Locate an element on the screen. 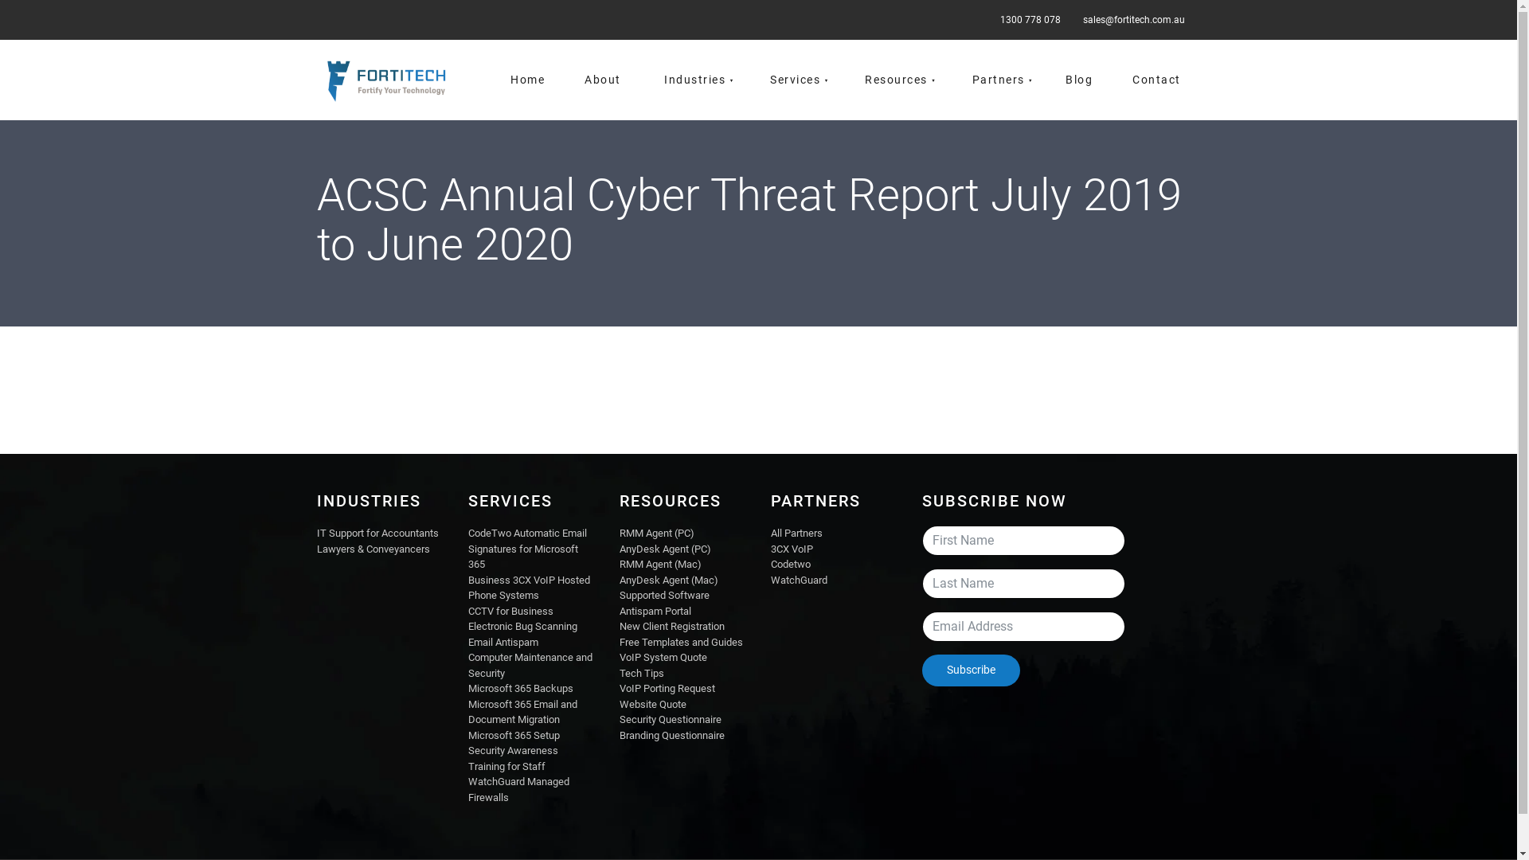 The image size is (1529, 860). Industries is located at coordinates (694, 80).